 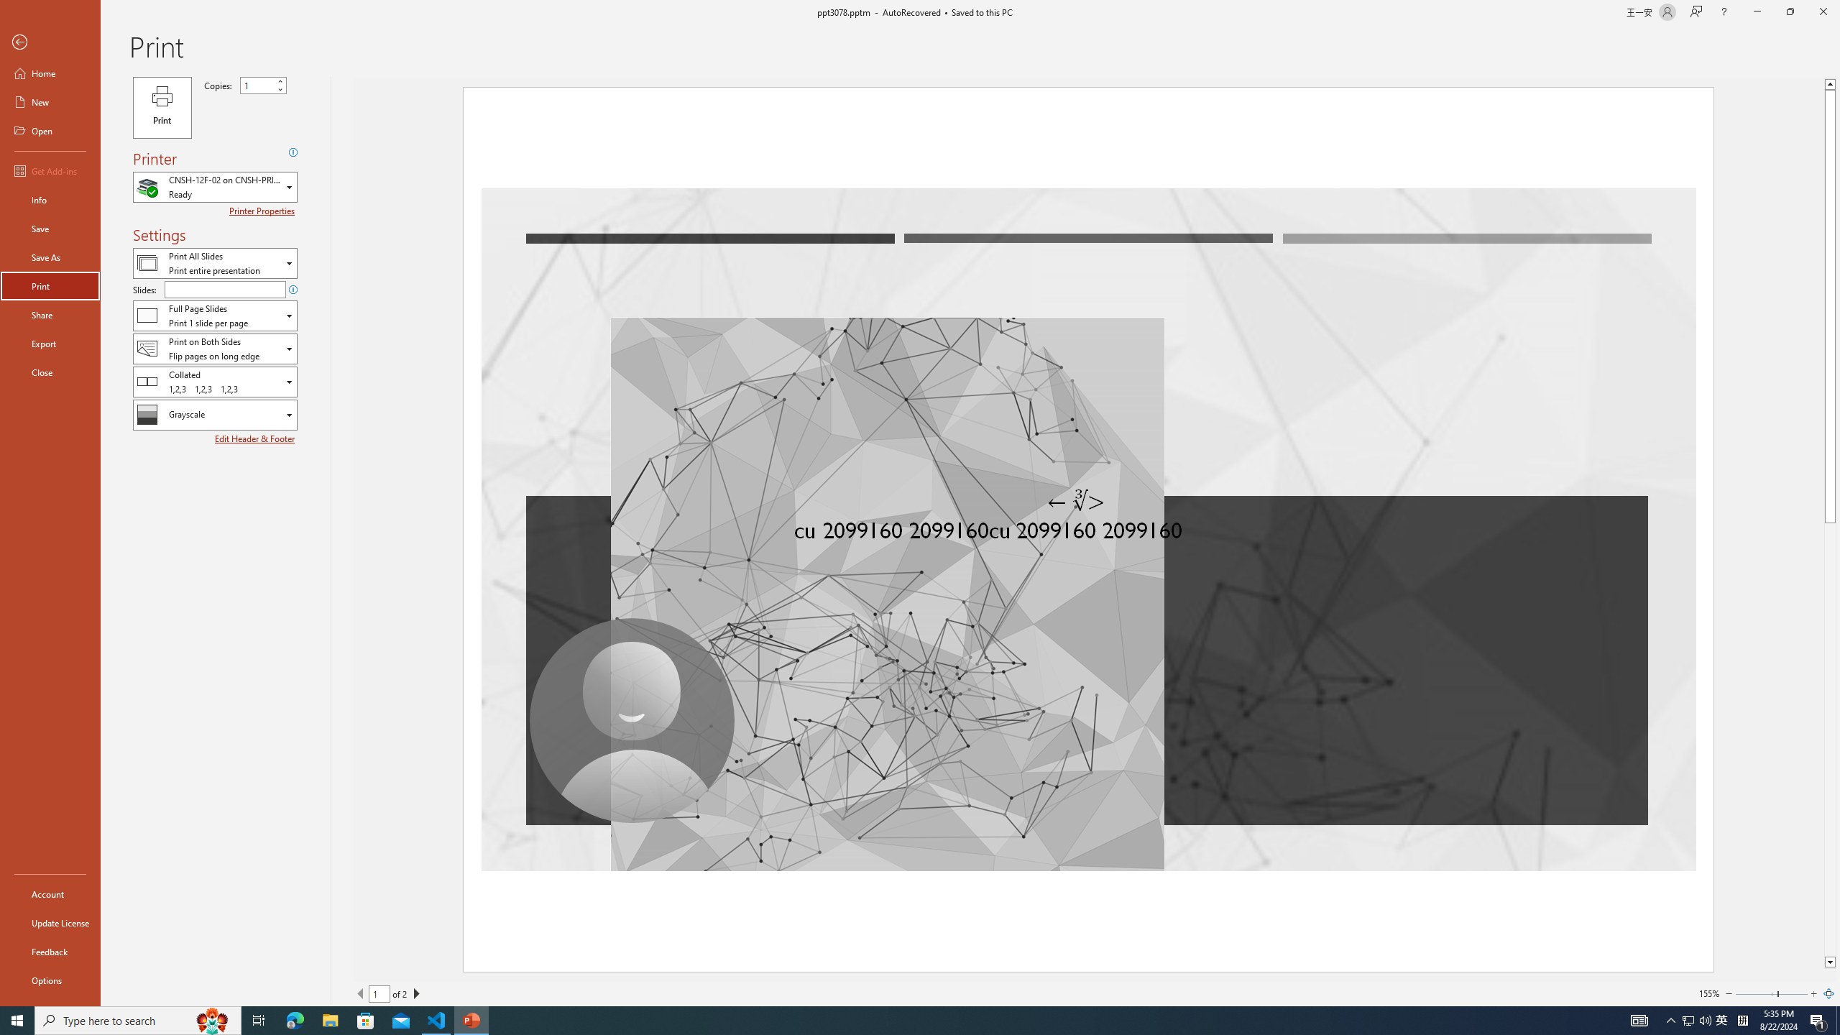 What do you see at coordinates (162, 107) in the screenshot?
I see `Print` at bounding box center [162, 107].